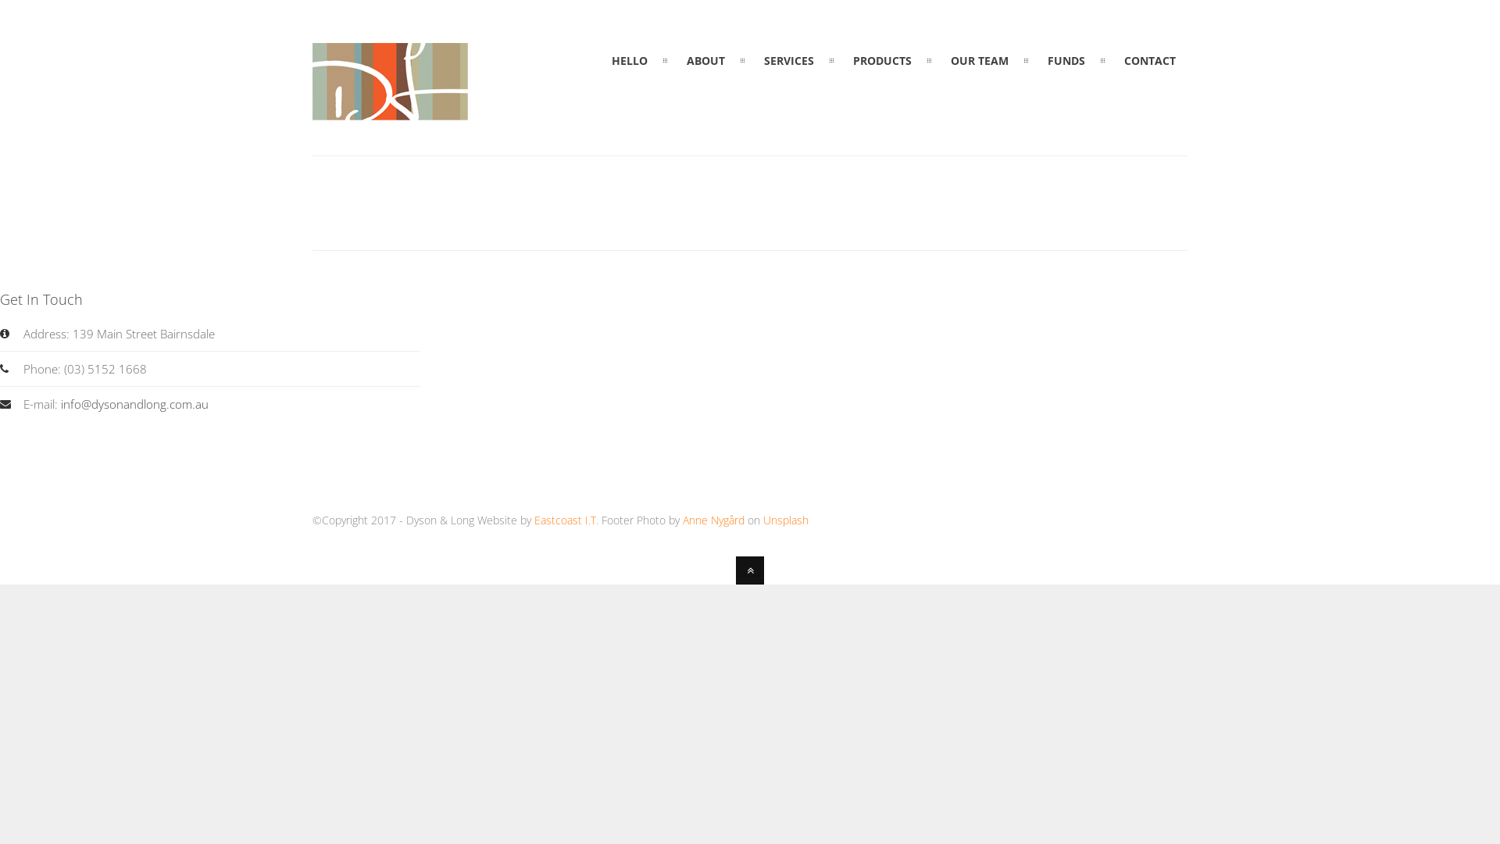  What do you see at coordinates (630, 61) in the screenshot?
I see `HELLO` at bounding box center [630, 61].